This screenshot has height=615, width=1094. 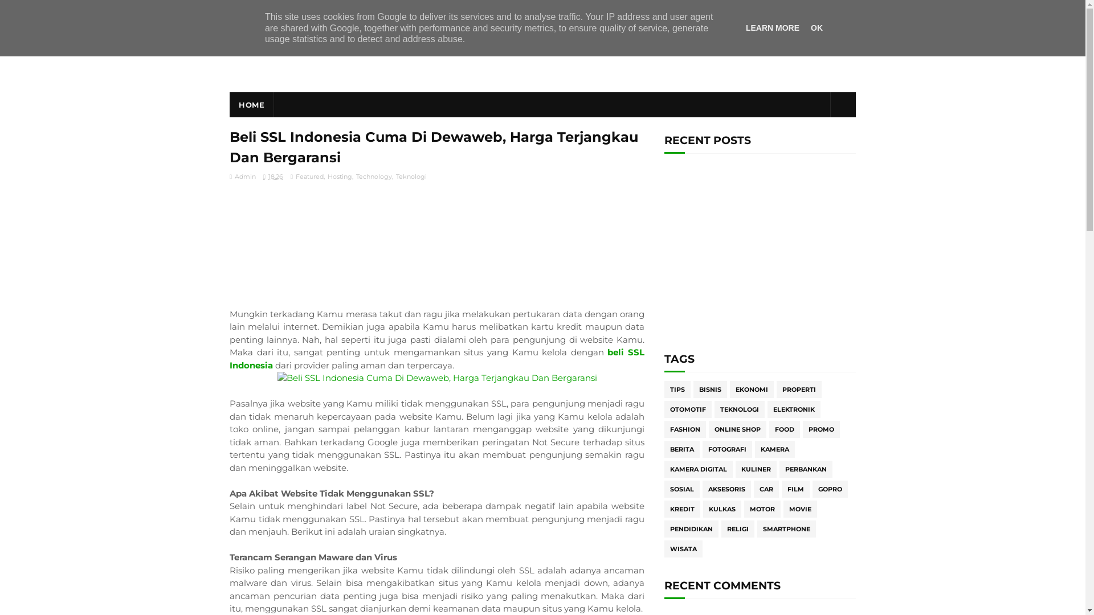 What do you see at coordinates (683, 509) in the screenshot?
I see `KREDIT` at bounding box center [683, 509].